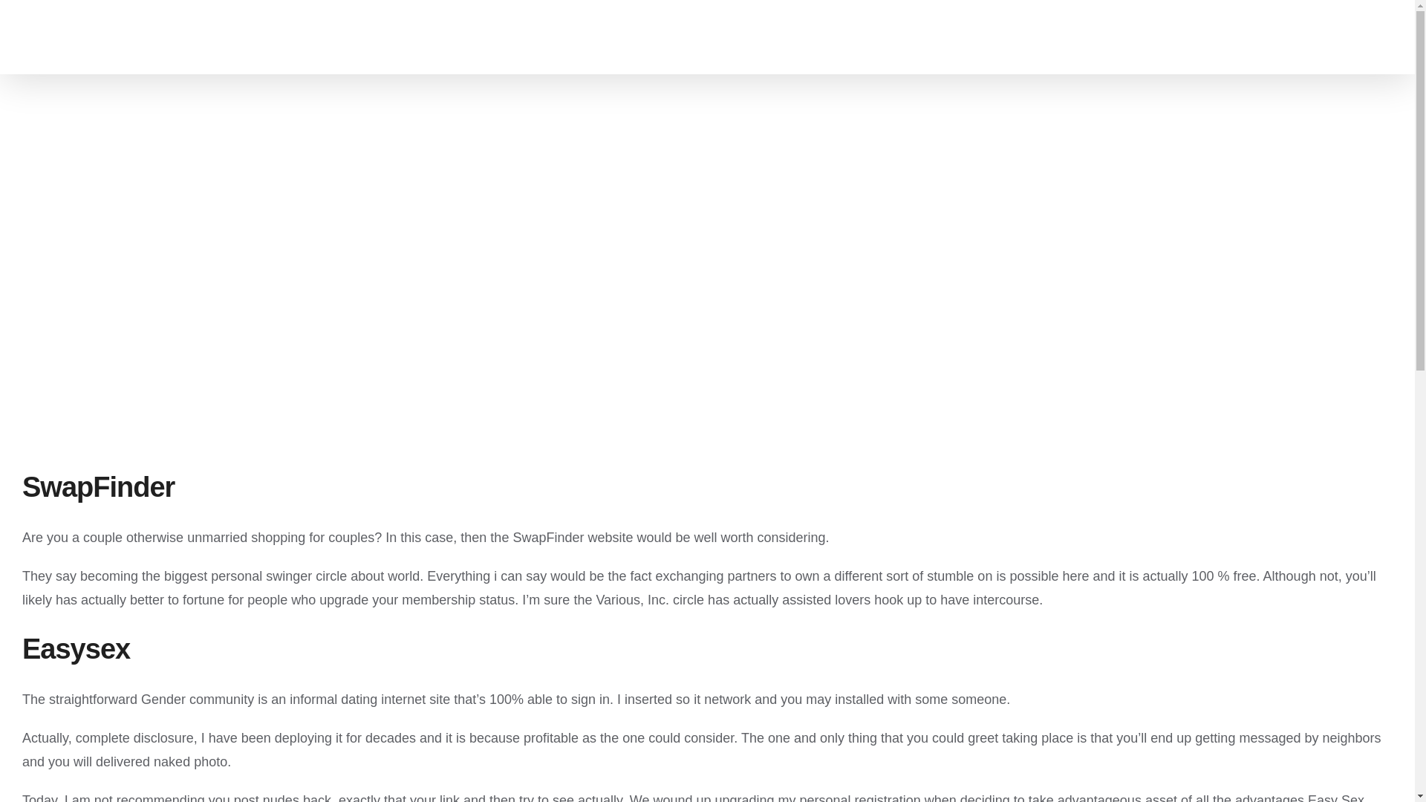  Describe the element at coordinates (752, 37) in the screenshot. I see `Comment vous aider ?` at that location.